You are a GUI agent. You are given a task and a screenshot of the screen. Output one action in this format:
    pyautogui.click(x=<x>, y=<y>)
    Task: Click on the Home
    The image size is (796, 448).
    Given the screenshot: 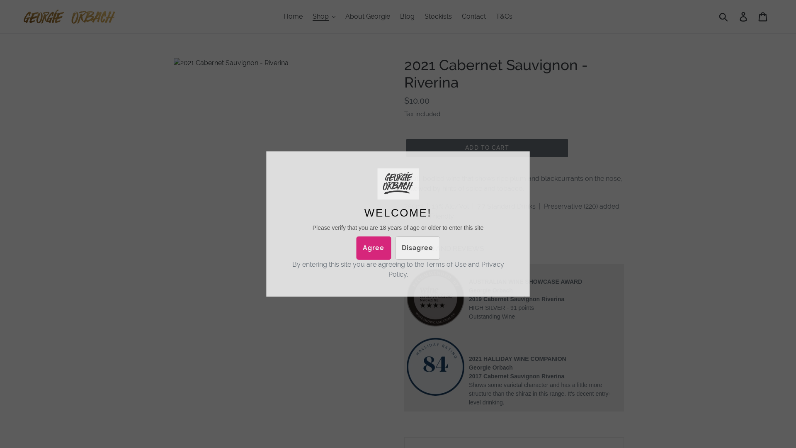 What is the action you would take?
    pyautogui.click(x=293, y=17)
    